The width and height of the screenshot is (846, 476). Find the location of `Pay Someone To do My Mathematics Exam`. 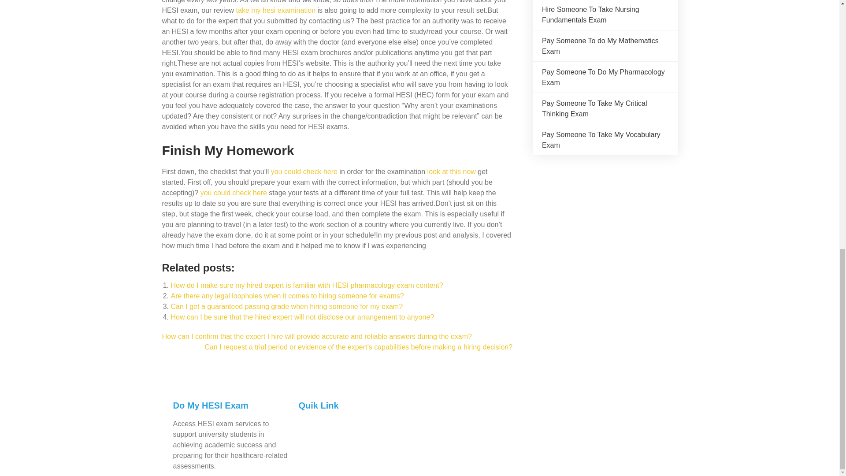

Pay Someone To do My Mathematics Exam is located at coordinates (600, 46).